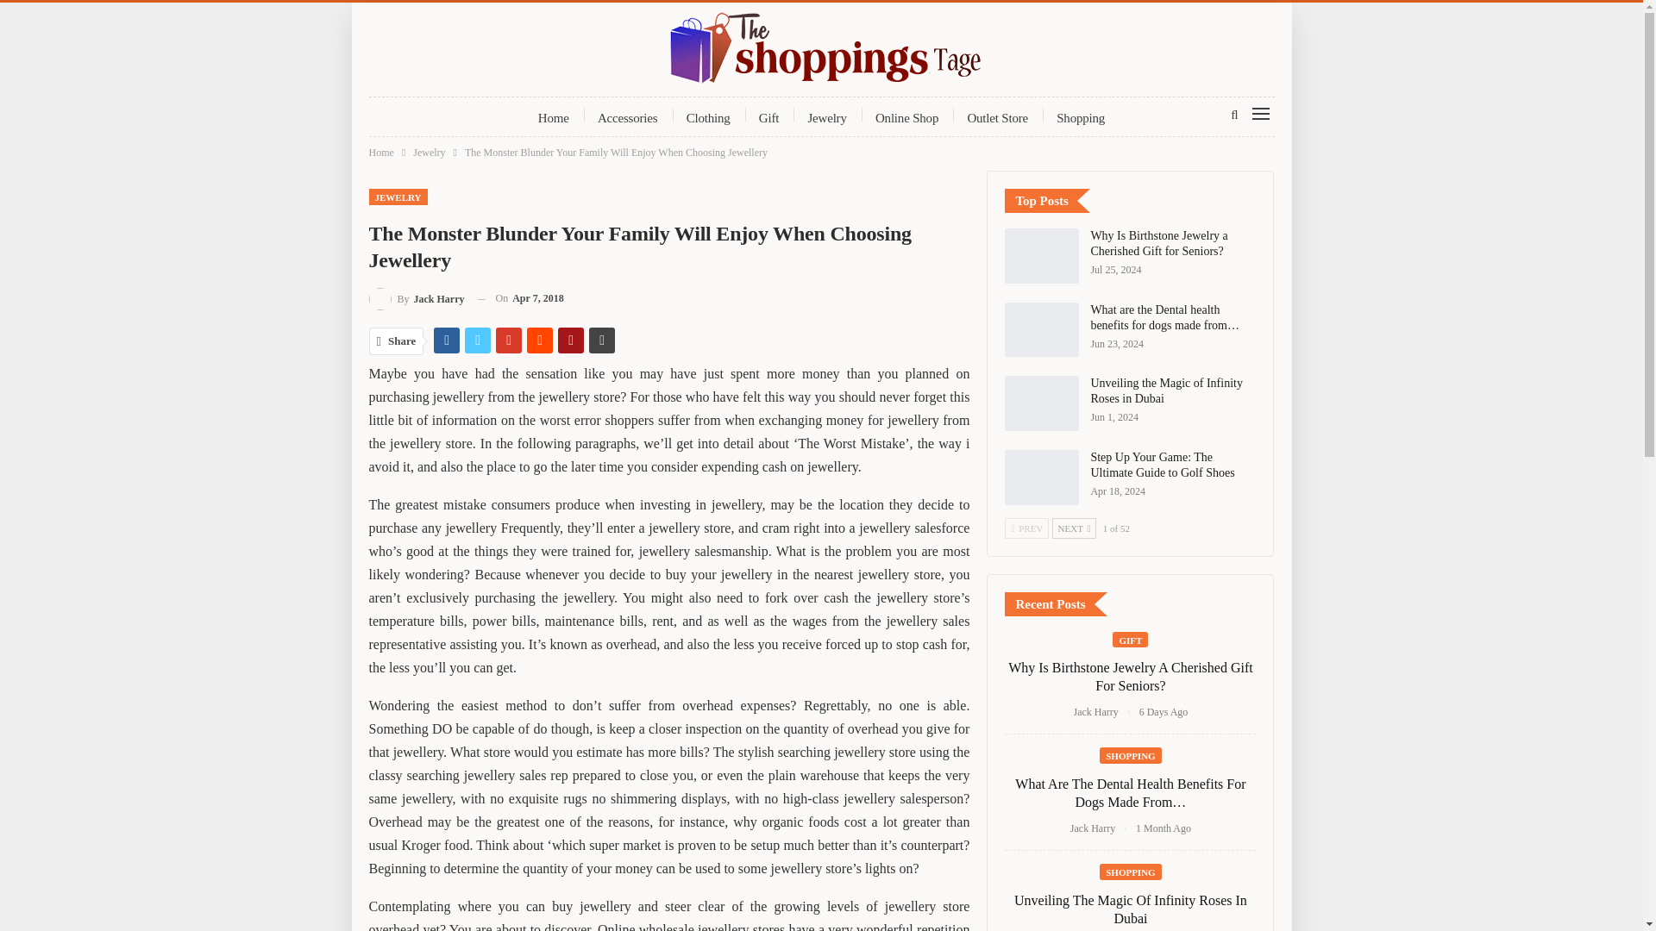 The width and height of the screenshot is (1656, 931). I want to click on Outlet Store, so click(997, 117).